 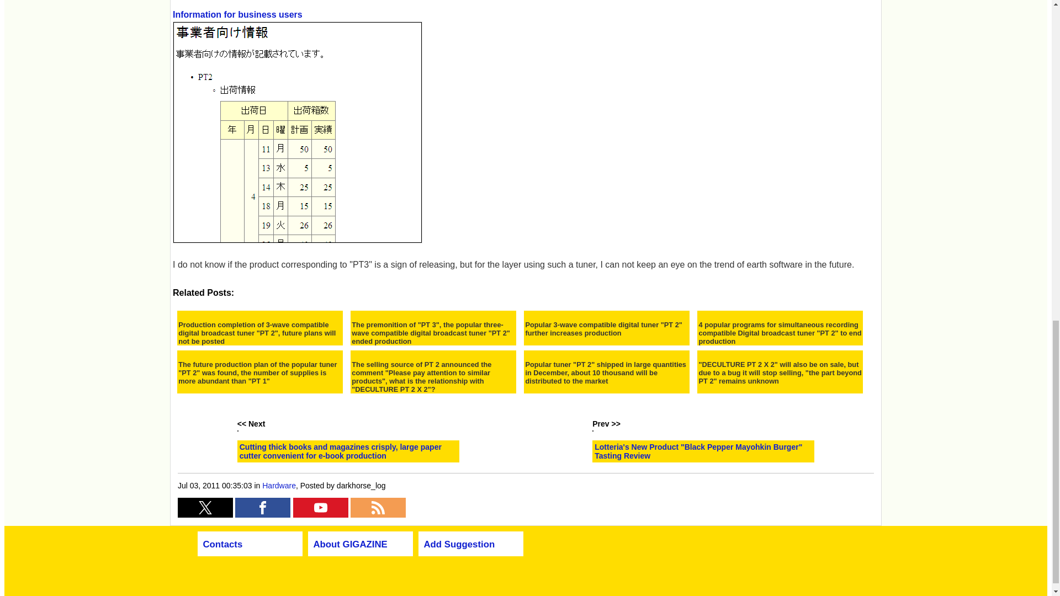 I want to click on Add Suggestion, so click(x=459, y=544).